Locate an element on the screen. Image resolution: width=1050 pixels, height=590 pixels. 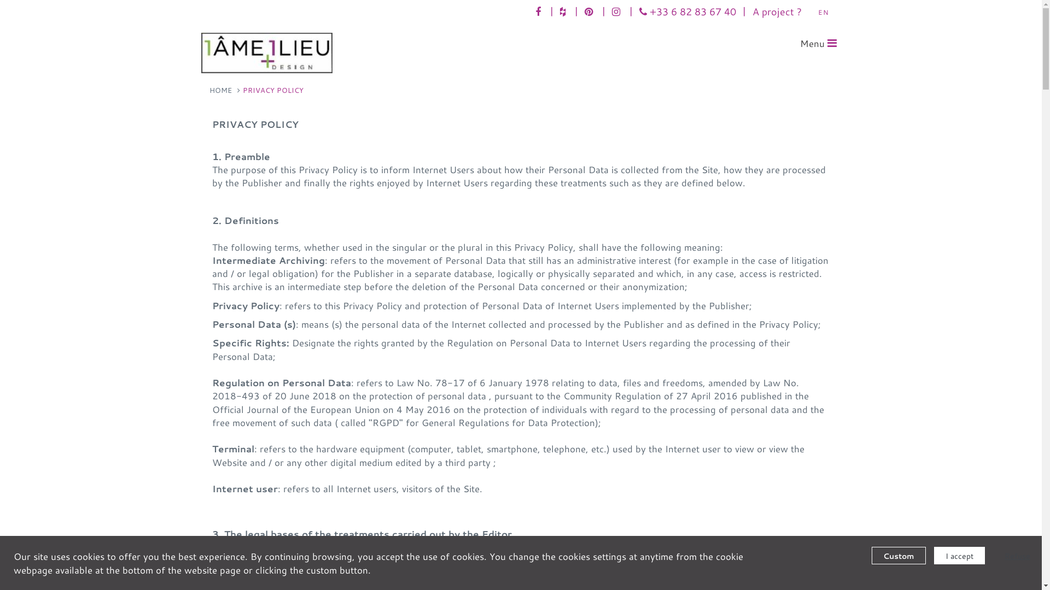
Custom is located at coordinates (899, 556).